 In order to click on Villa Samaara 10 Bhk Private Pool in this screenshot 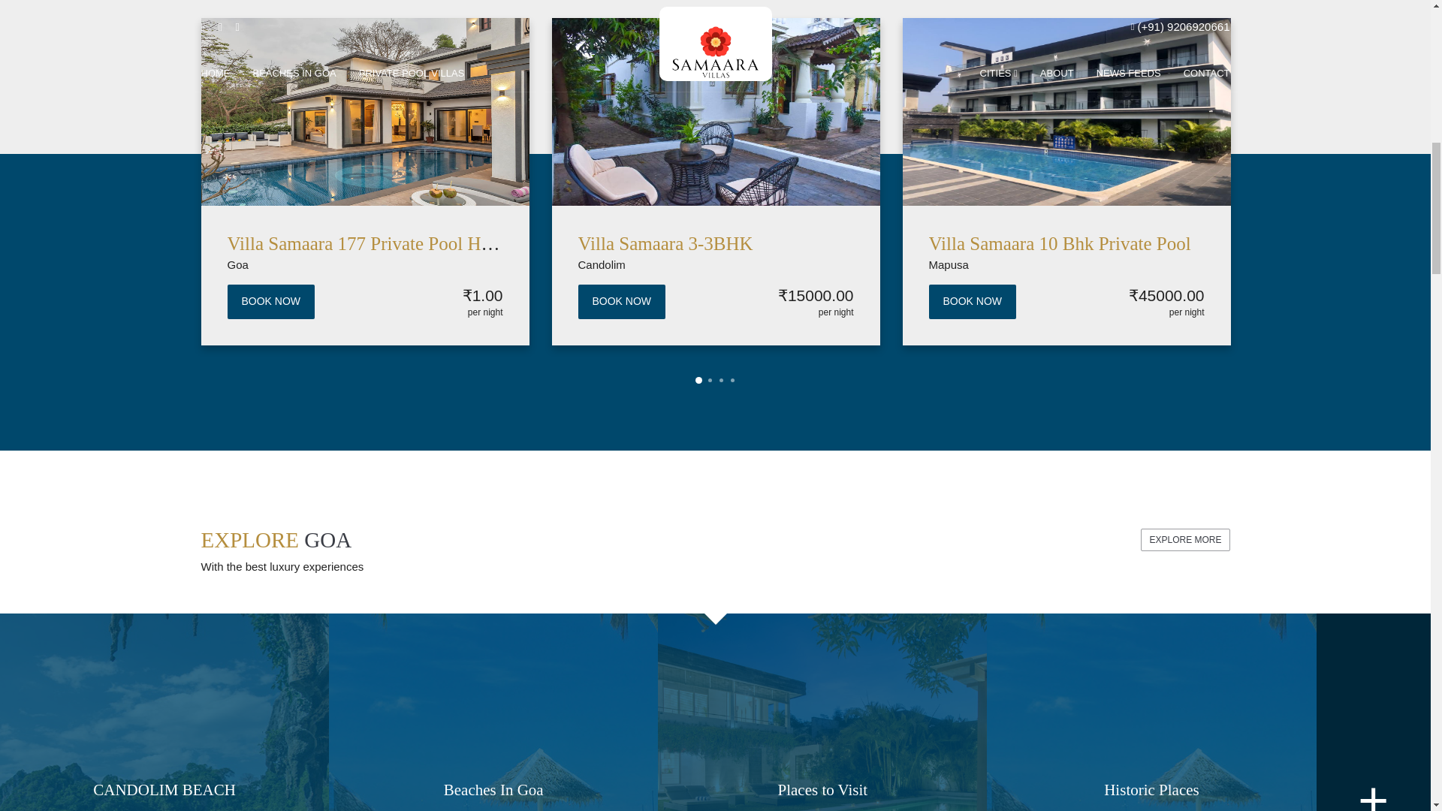, I will do `click(1059, 243)`.